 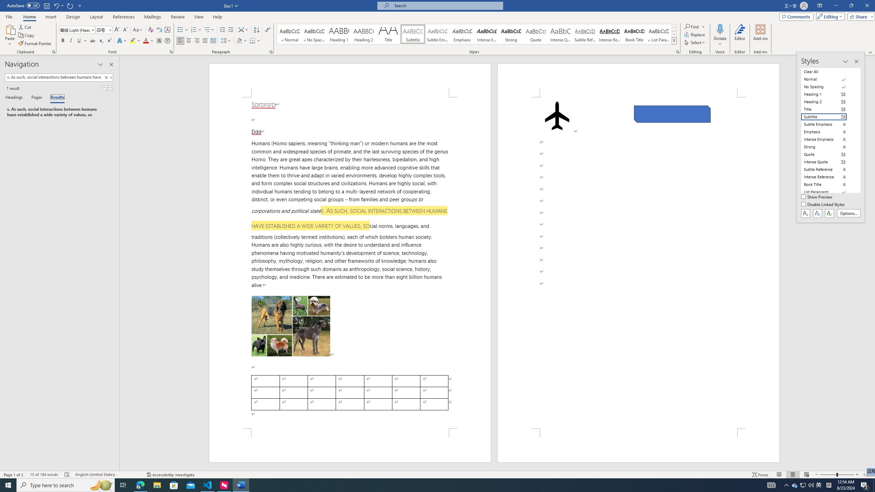 What do you see at coordinates (867, 475) in the screenshot?
I see `Zoom 104%` at bounding box center [867, 475].